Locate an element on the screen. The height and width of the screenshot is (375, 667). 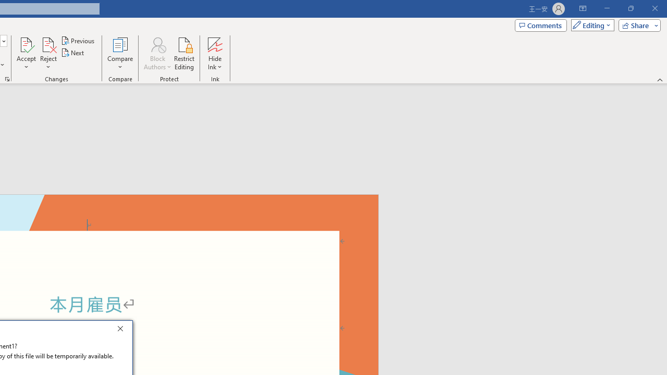
Accept is located at coordinates (26, 53).